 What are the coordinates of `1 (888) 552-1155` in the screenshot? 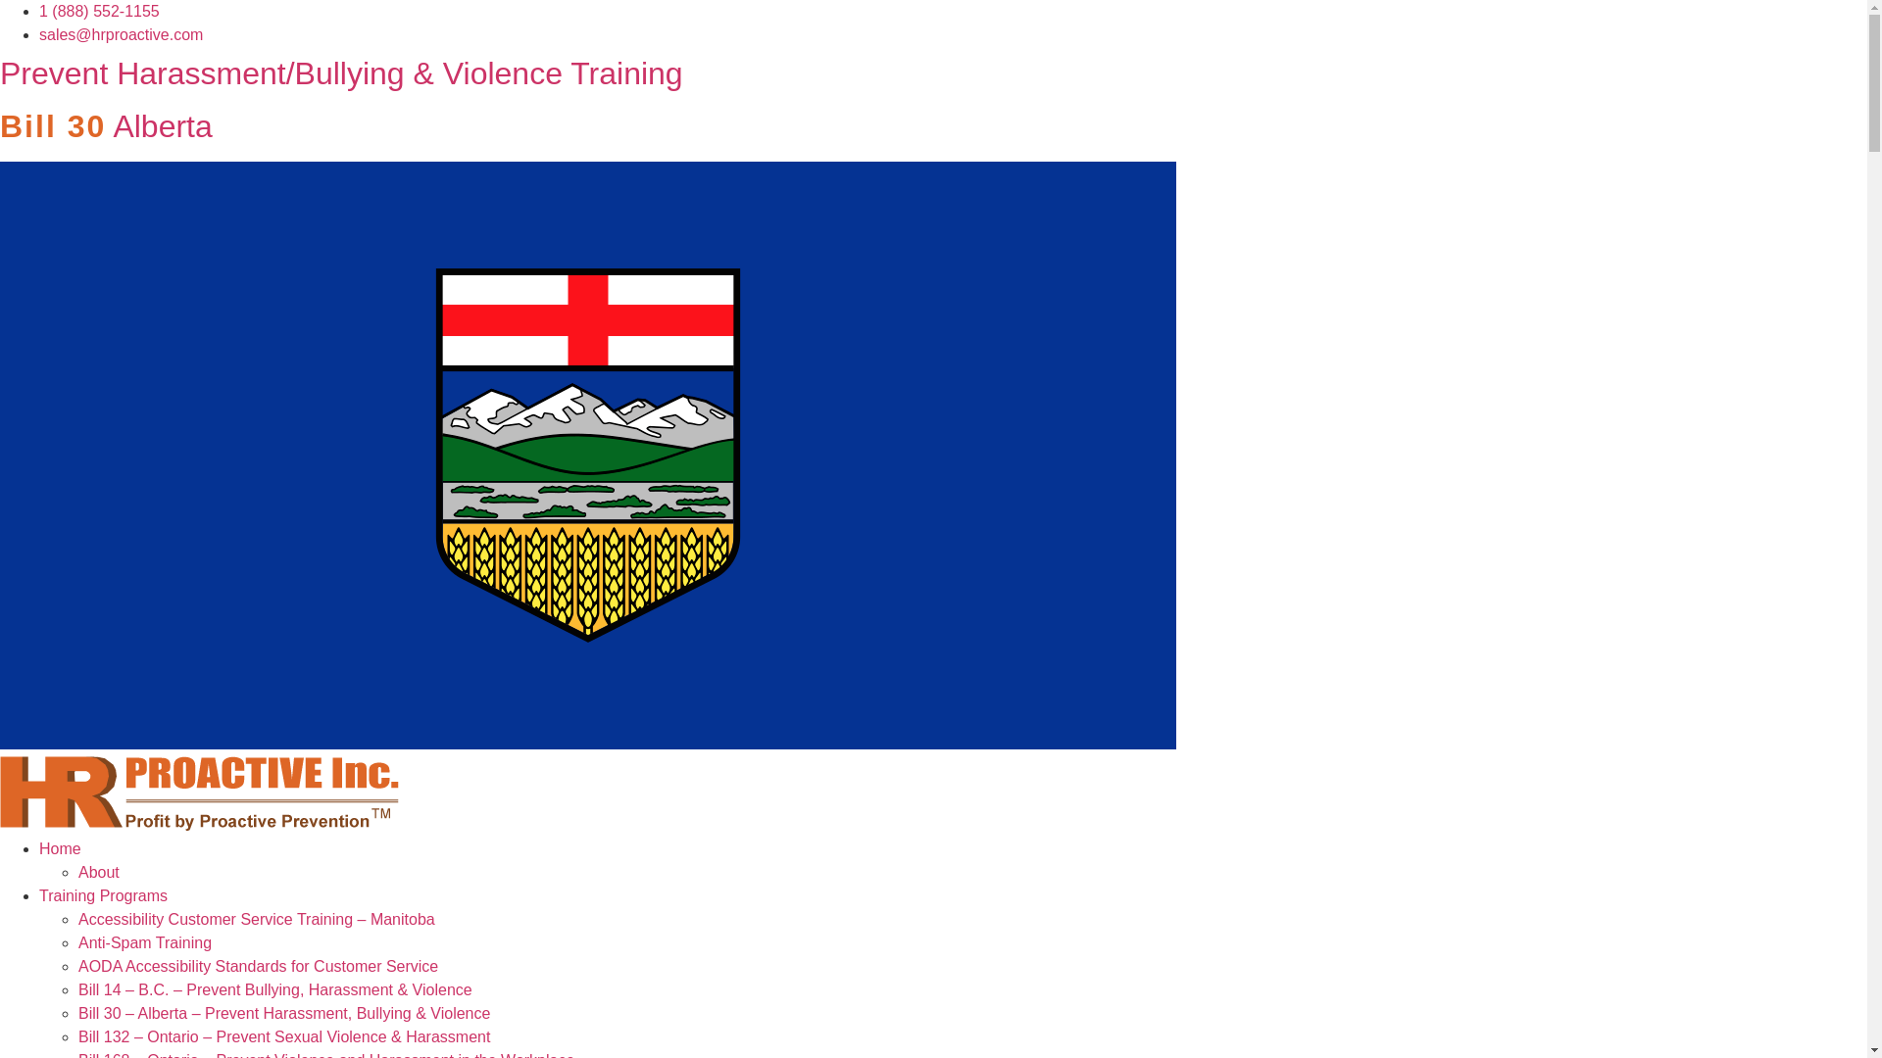 It's located at (100, 12).